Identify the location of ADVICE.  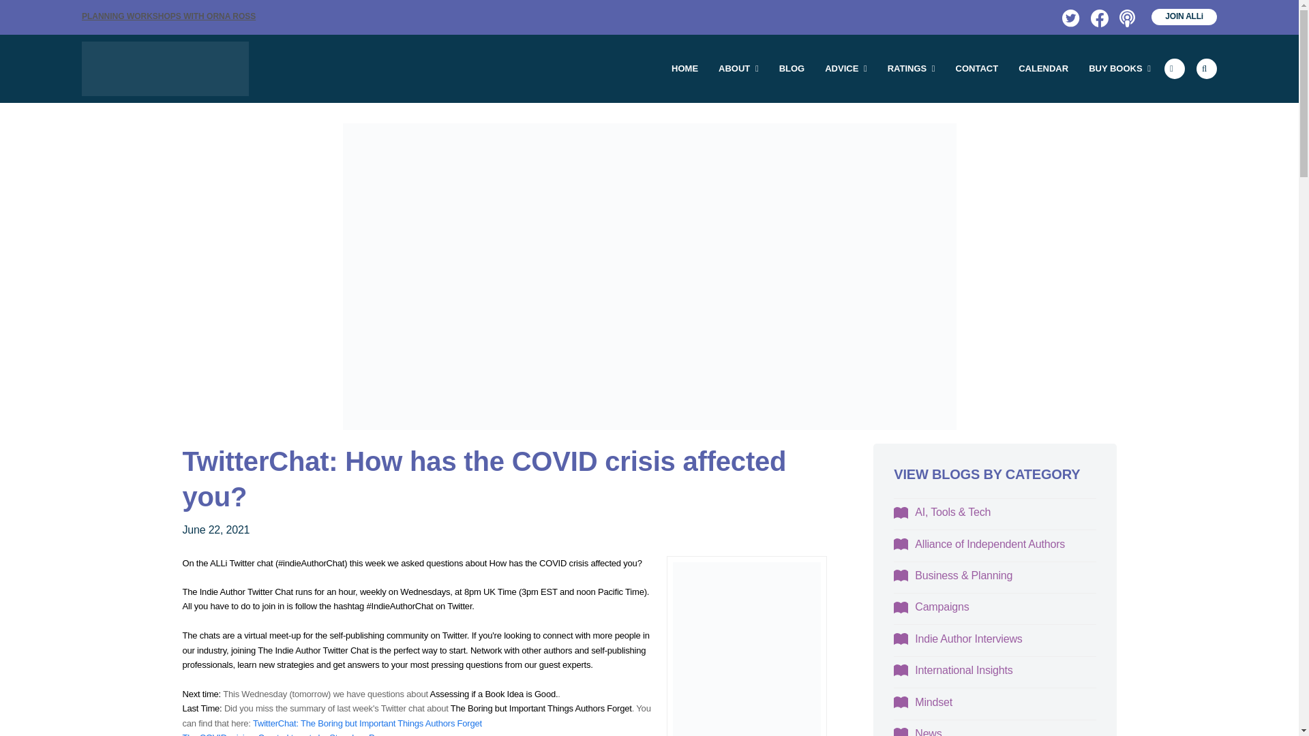
(845, 68).